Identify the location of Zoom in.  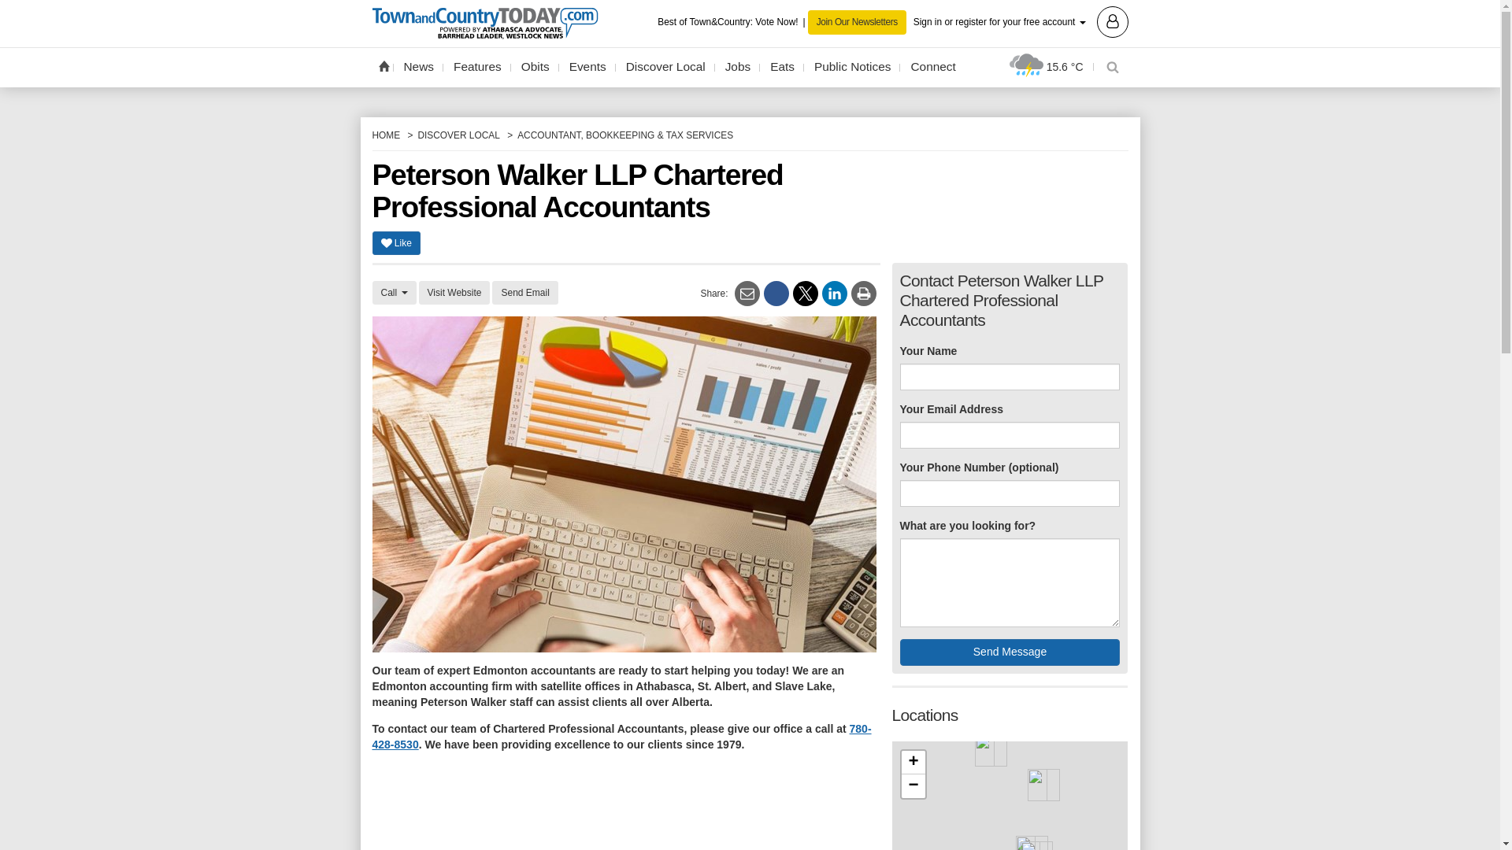
(912, 762).